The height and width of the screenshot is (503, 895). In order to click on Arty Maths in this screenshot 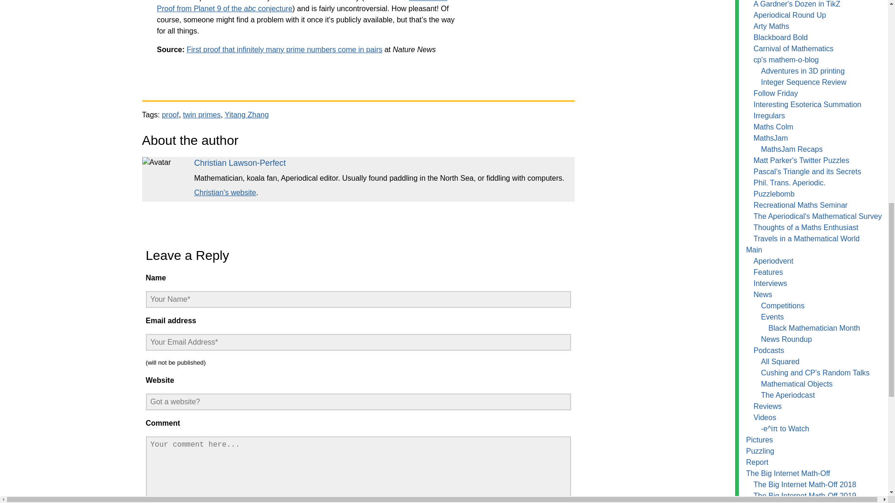, I will do `click(771, 26)`.